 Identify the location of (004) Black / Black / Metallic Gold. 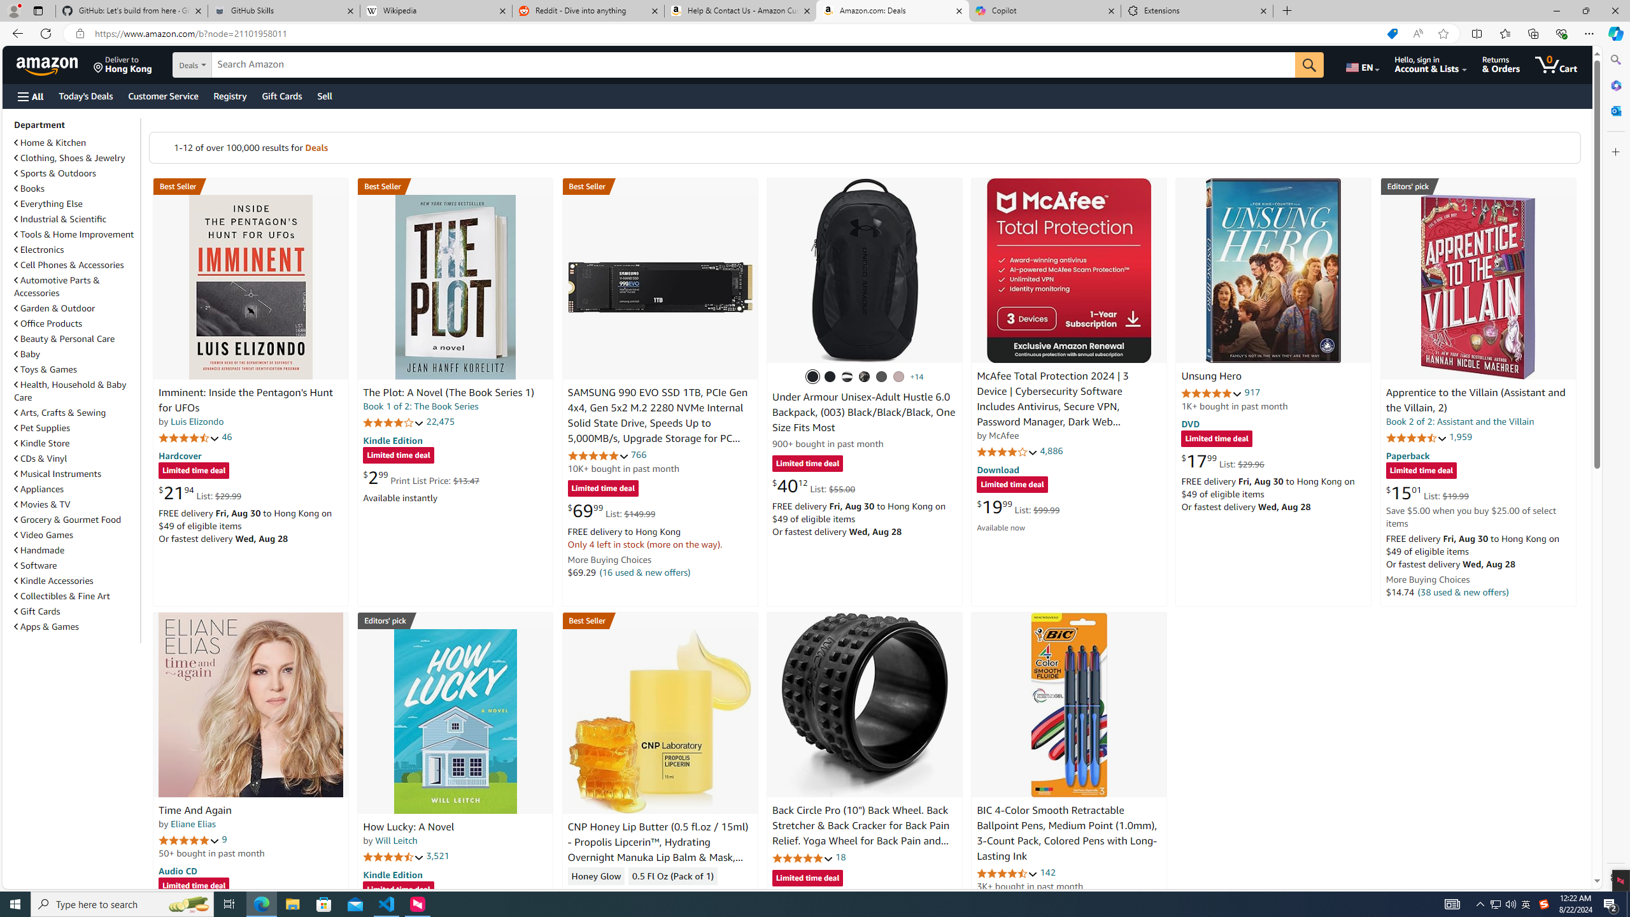
(865, 377).